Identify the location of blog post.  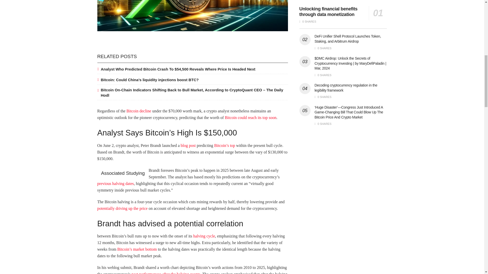
(188, 145).